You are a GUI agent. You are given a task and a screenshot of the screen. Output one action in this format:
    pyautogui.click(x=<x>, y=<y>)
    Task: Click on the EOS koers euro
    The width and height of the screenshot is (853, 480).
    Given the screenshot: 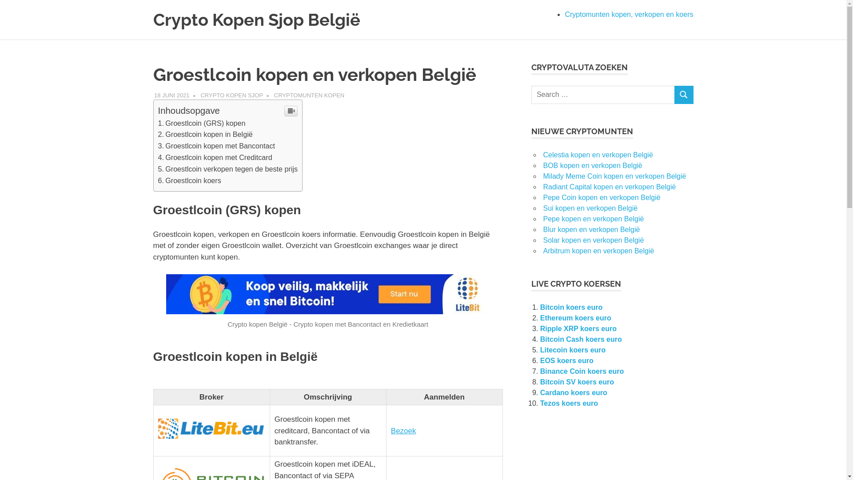 What is the action you would take?
    pyautogui.click(x=567, y=361)
    